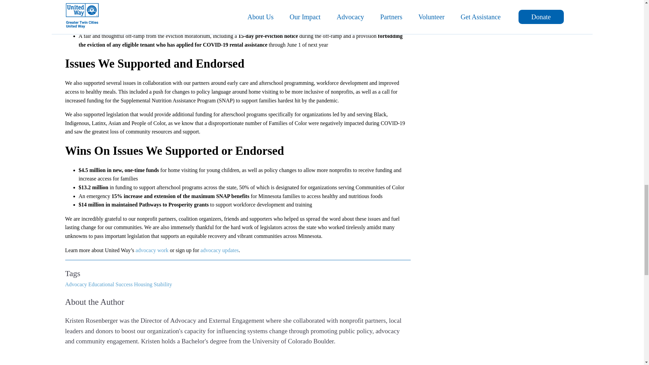  What do you see at coordinates (76, 284) in the screenshot?
I see `Advocacy` at bounding box center [76, 284].